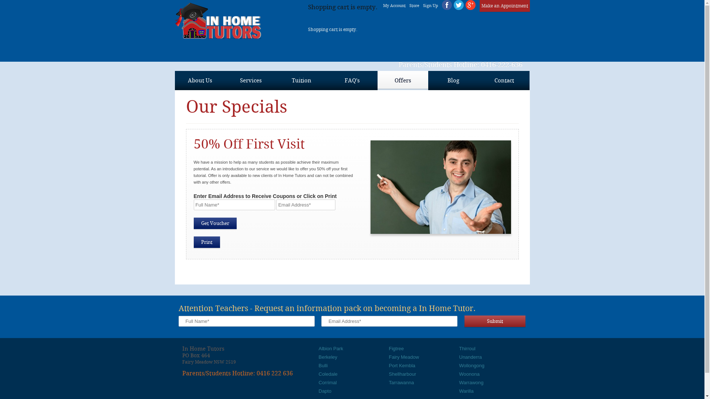  I want to click on Fairy Meadow, so click(404, 357).